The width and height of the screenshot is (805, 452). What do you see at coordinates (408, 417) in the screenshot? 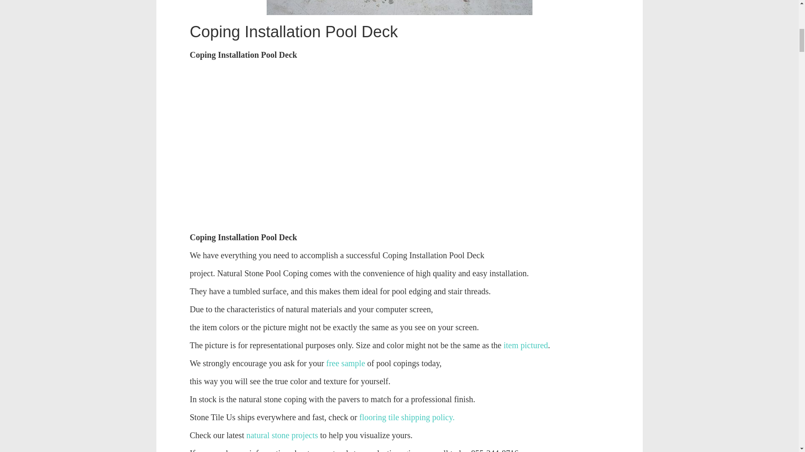
I see `flooring tile shipping policy. ` at bounding box center [408, 417].